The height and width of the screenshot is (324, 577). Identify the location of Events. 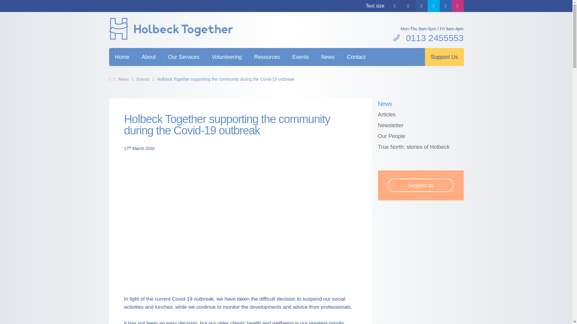
(143, 79).